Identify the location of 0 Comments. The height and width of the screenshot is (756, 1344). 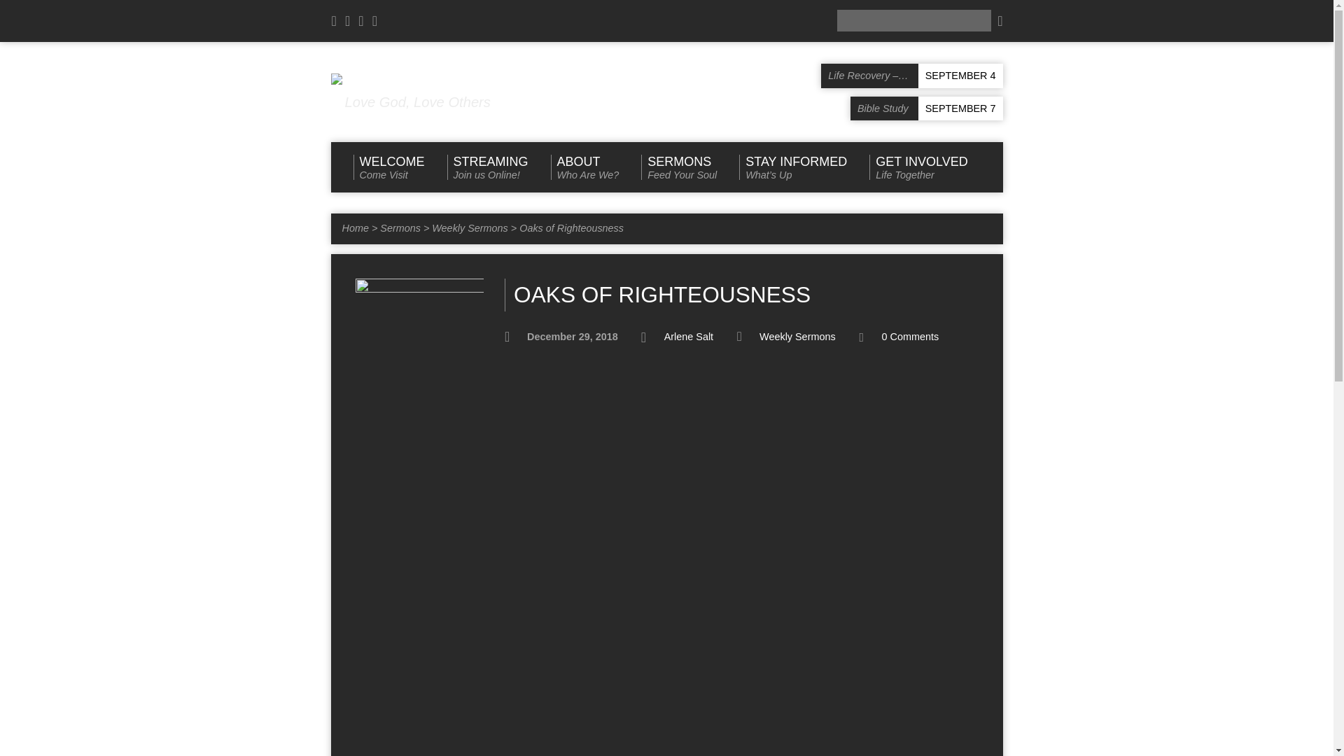
(927, 108).